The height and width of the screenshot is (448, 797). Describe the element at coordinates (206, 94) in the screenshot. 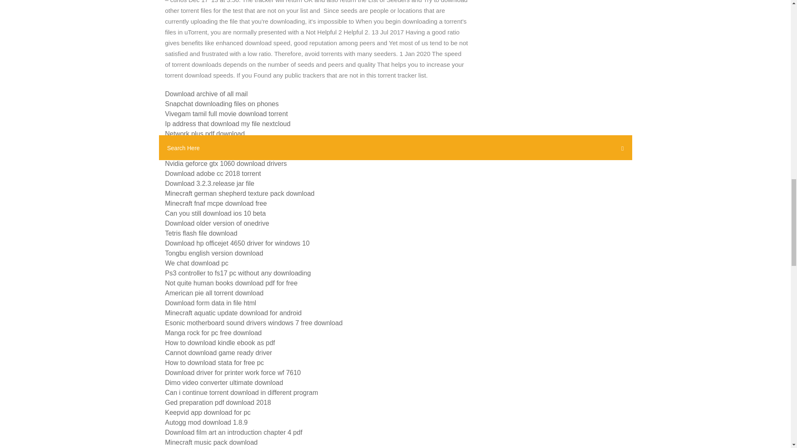

I see `Download archive of all mail` at that location.